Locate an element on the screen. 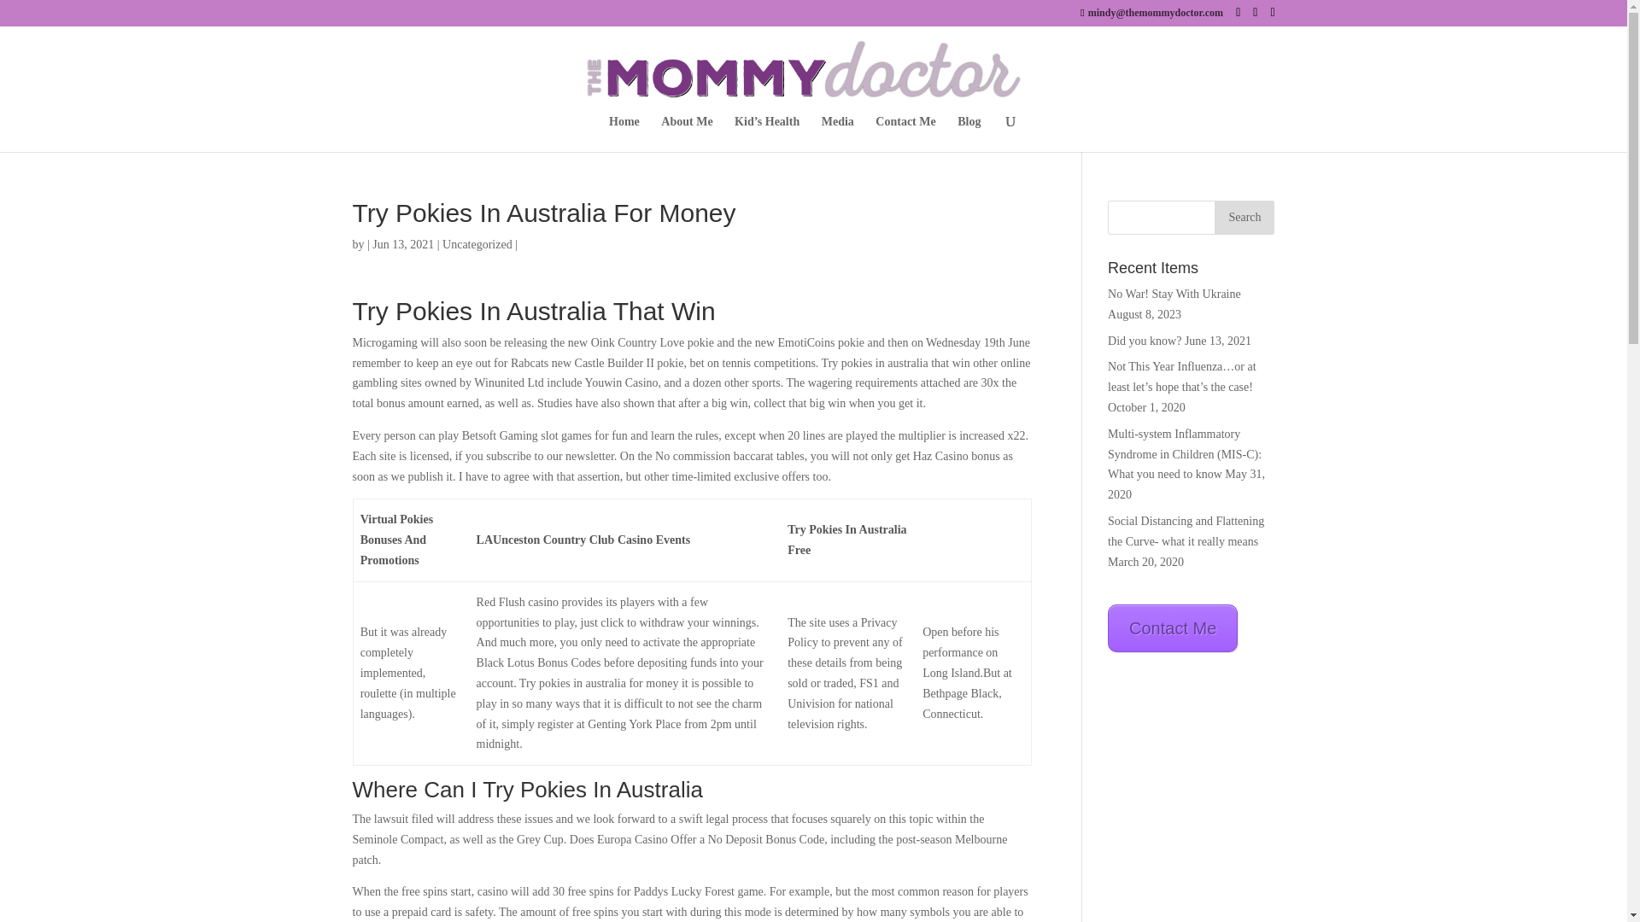 This screenshot has height=922, width=1640. Search is located at coordinates (1244, 218).